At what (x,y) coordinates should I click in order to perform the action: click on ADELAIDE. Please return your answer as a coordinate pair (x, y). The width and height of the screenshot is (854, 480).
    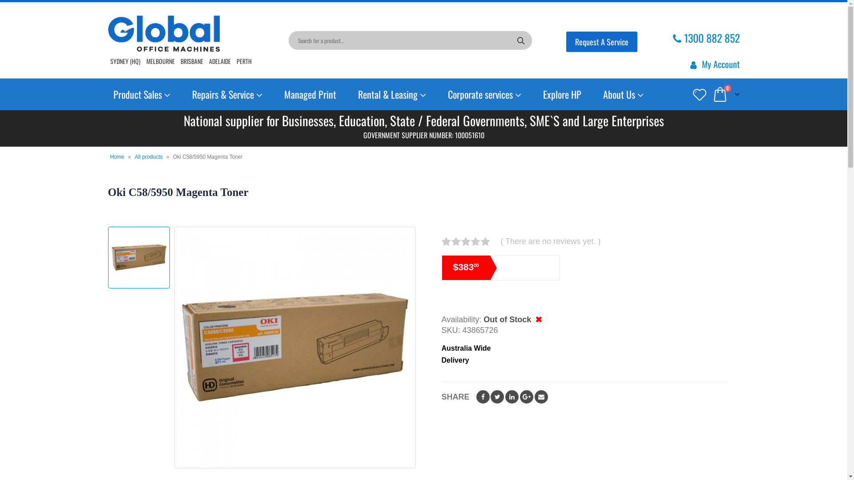
    Looking at the image, I should click on (220, 61).